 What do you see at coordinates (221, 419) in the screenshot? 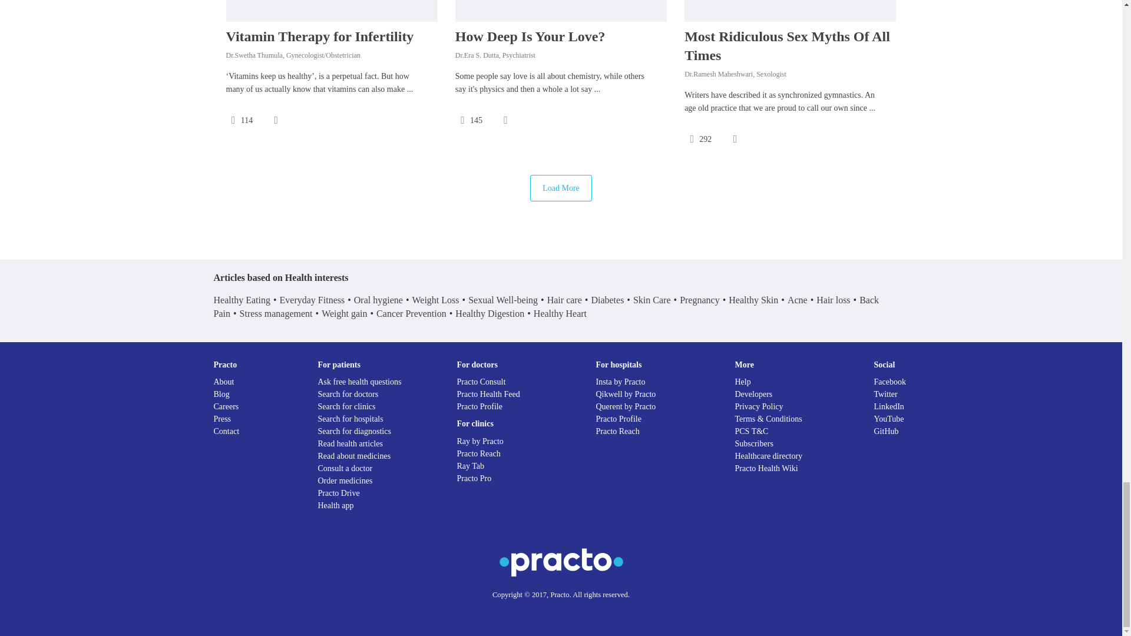
I see `Press` at bounding box center [221, 419].